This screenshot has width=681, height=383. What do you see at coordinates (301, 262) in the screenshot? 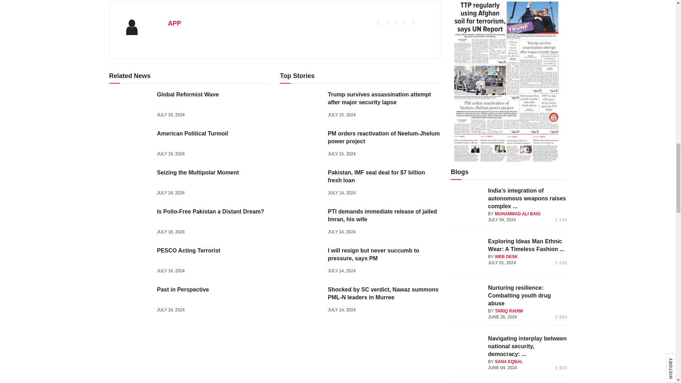
I see `I will resign but never succumb to pressure, says PM` at bounding box center [301, 262].